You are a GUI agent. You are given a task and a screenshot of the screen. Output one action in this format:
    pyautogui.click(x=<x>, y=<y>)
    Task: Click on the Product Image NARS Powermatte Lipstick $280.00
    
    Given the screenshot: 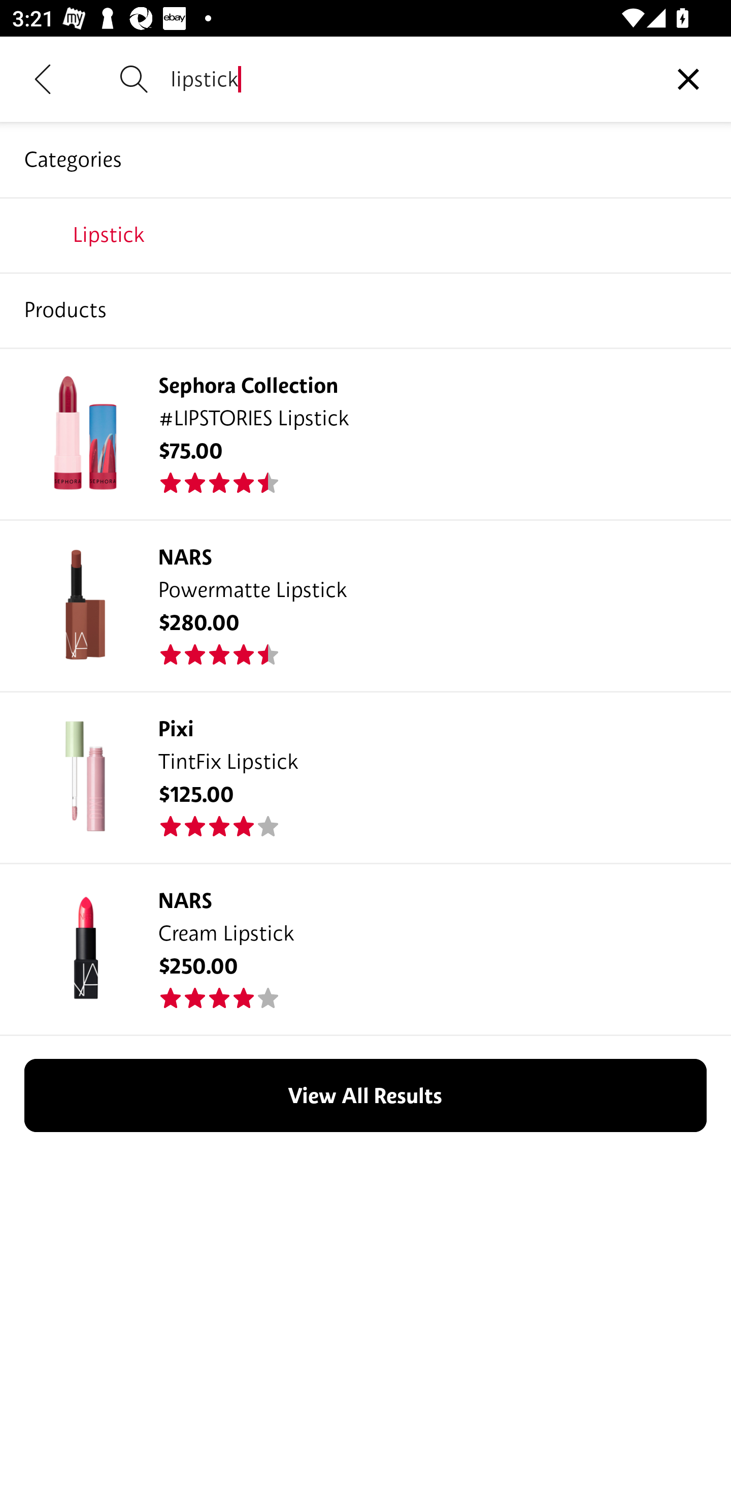 What is the action you would take?
    pyautogui.click(x=365, y=605)
    